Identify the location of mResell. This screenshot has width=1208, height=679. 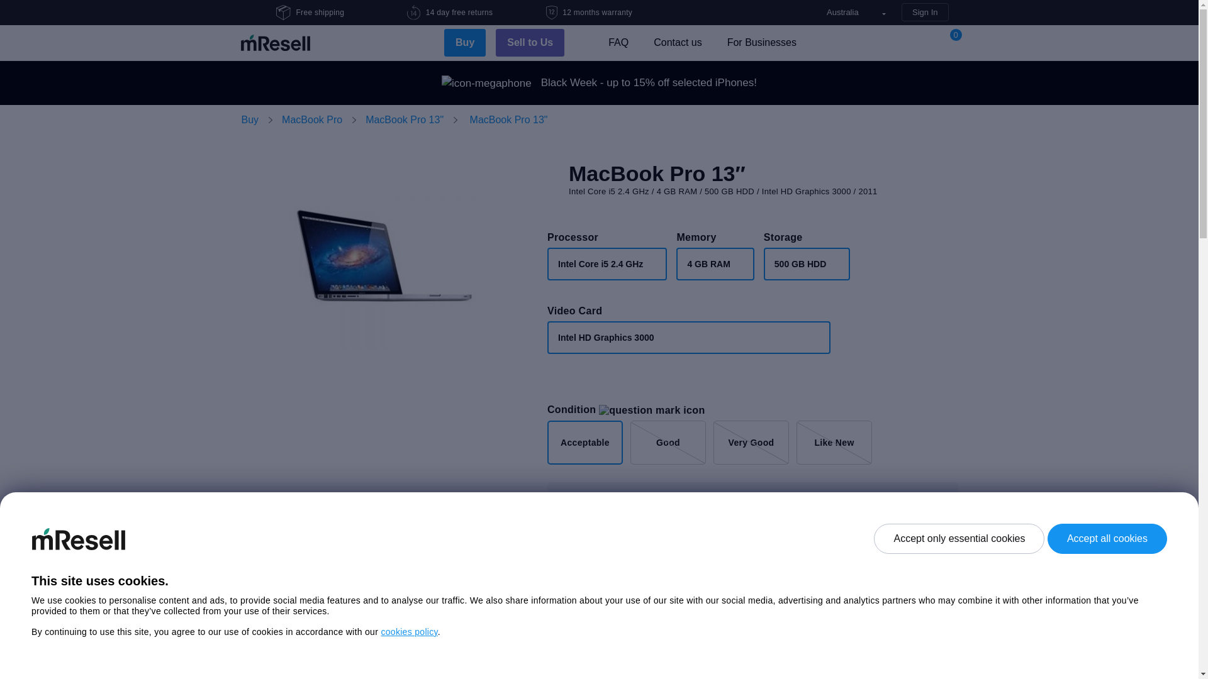
(274, 43).